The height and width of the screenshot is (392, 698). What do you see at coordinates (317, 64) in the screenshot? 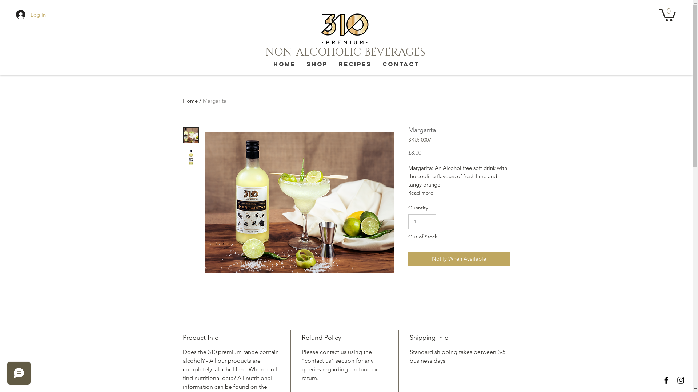
I see `SHOP` at bounding box center [317, 64].